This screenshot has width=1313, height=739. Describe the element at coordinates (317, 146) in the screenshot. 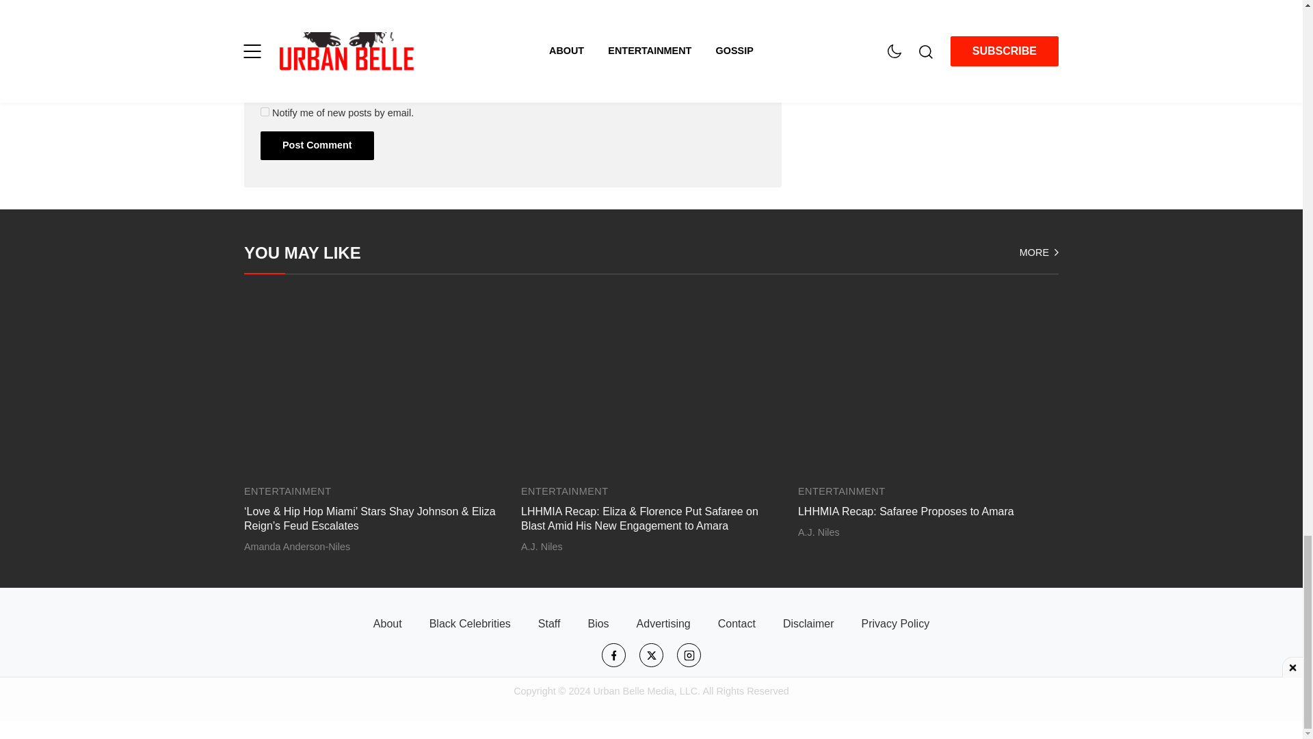

I see `Post Comment` at that location.